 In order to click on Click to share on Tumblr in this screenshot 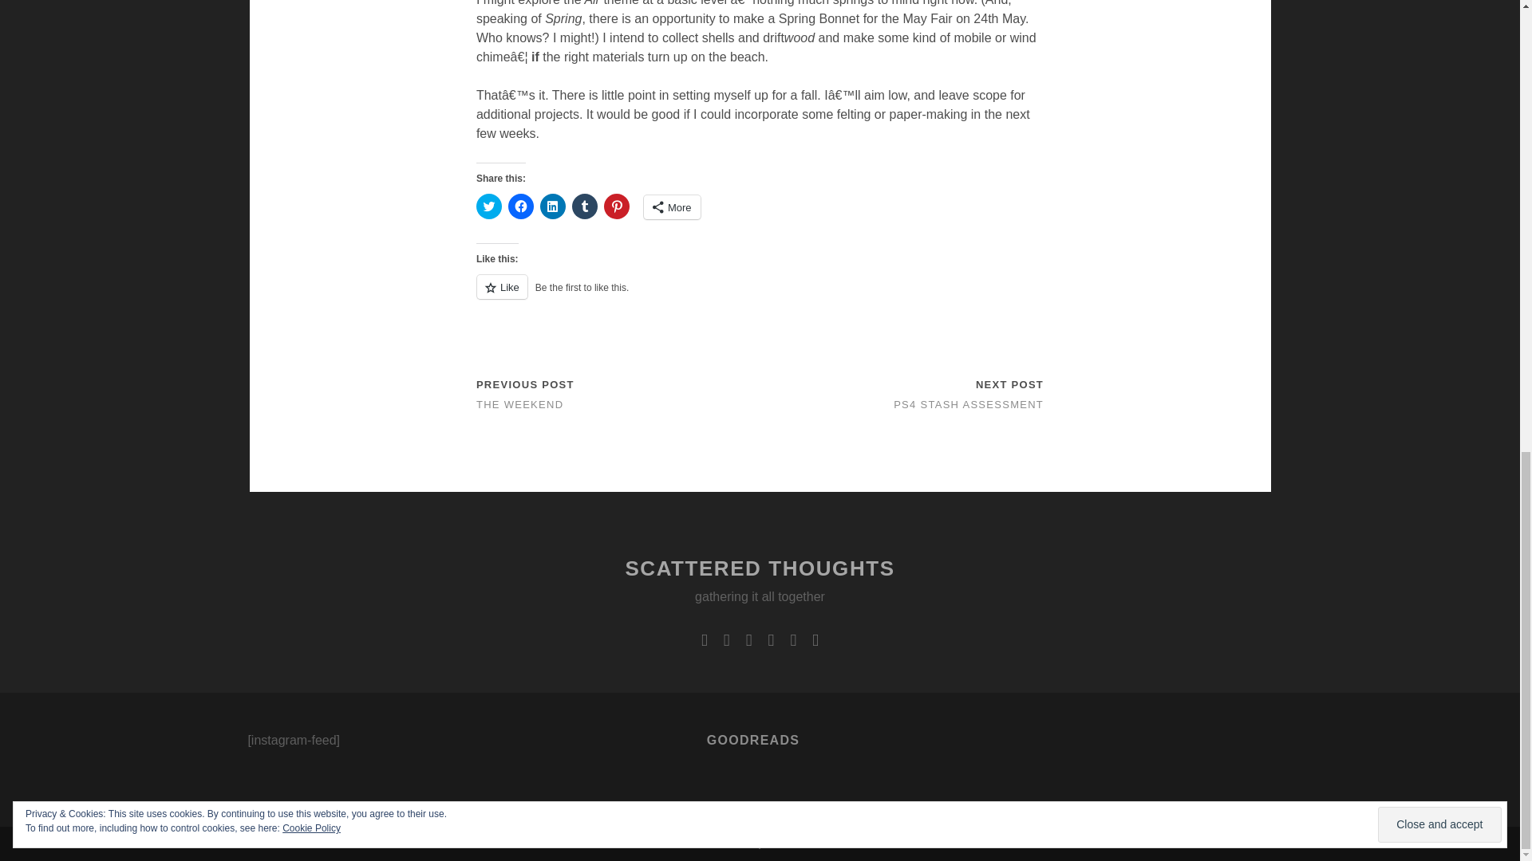, I will do `click(584, 206)`.